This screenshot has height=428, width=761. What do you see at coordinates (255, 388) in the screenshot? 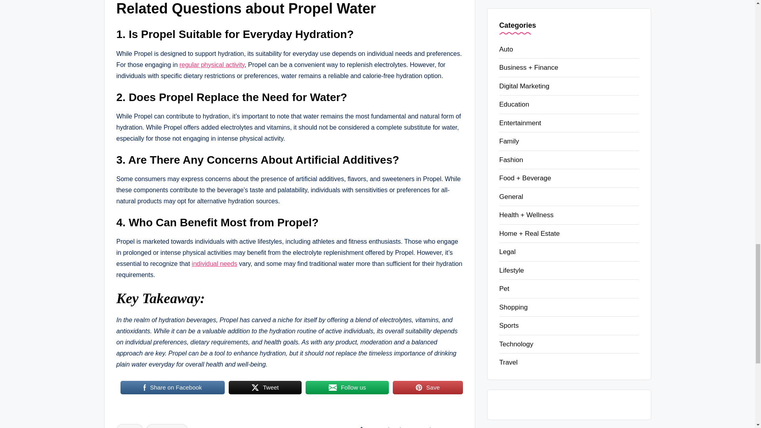
I see `Kric88` at bounding box center [255, 388].